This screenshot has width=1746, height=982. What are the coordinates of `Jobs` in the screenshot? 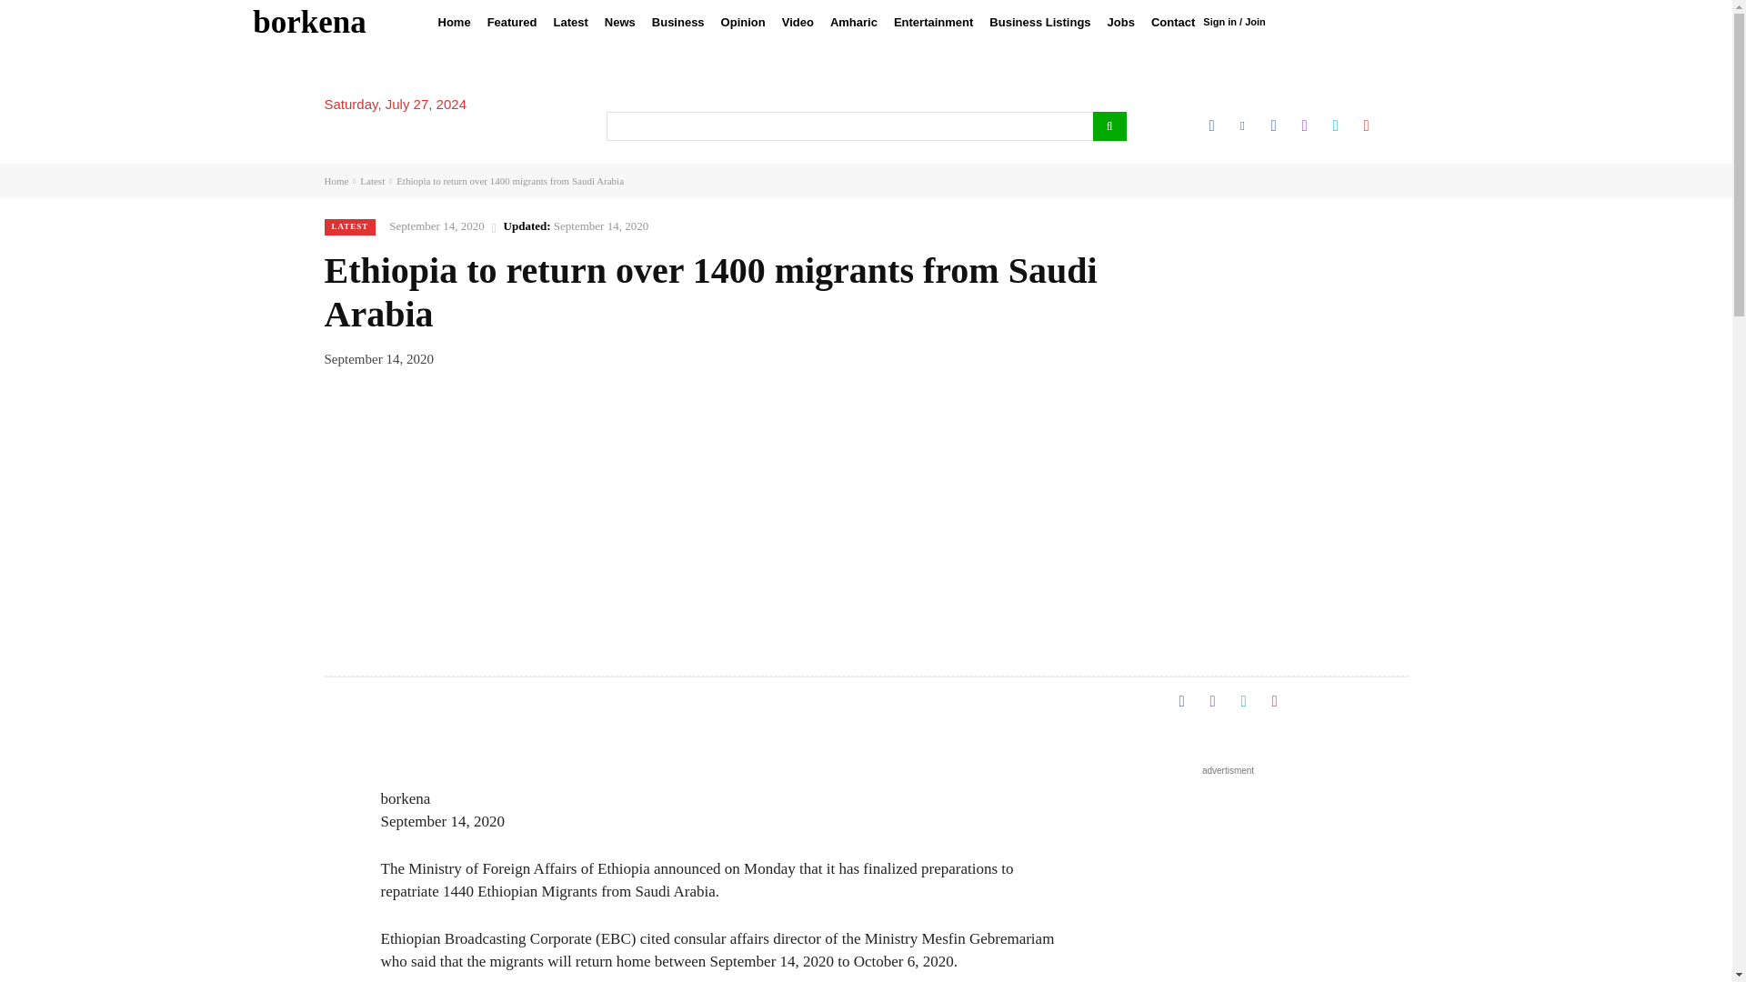 It's located at (1121, 22).